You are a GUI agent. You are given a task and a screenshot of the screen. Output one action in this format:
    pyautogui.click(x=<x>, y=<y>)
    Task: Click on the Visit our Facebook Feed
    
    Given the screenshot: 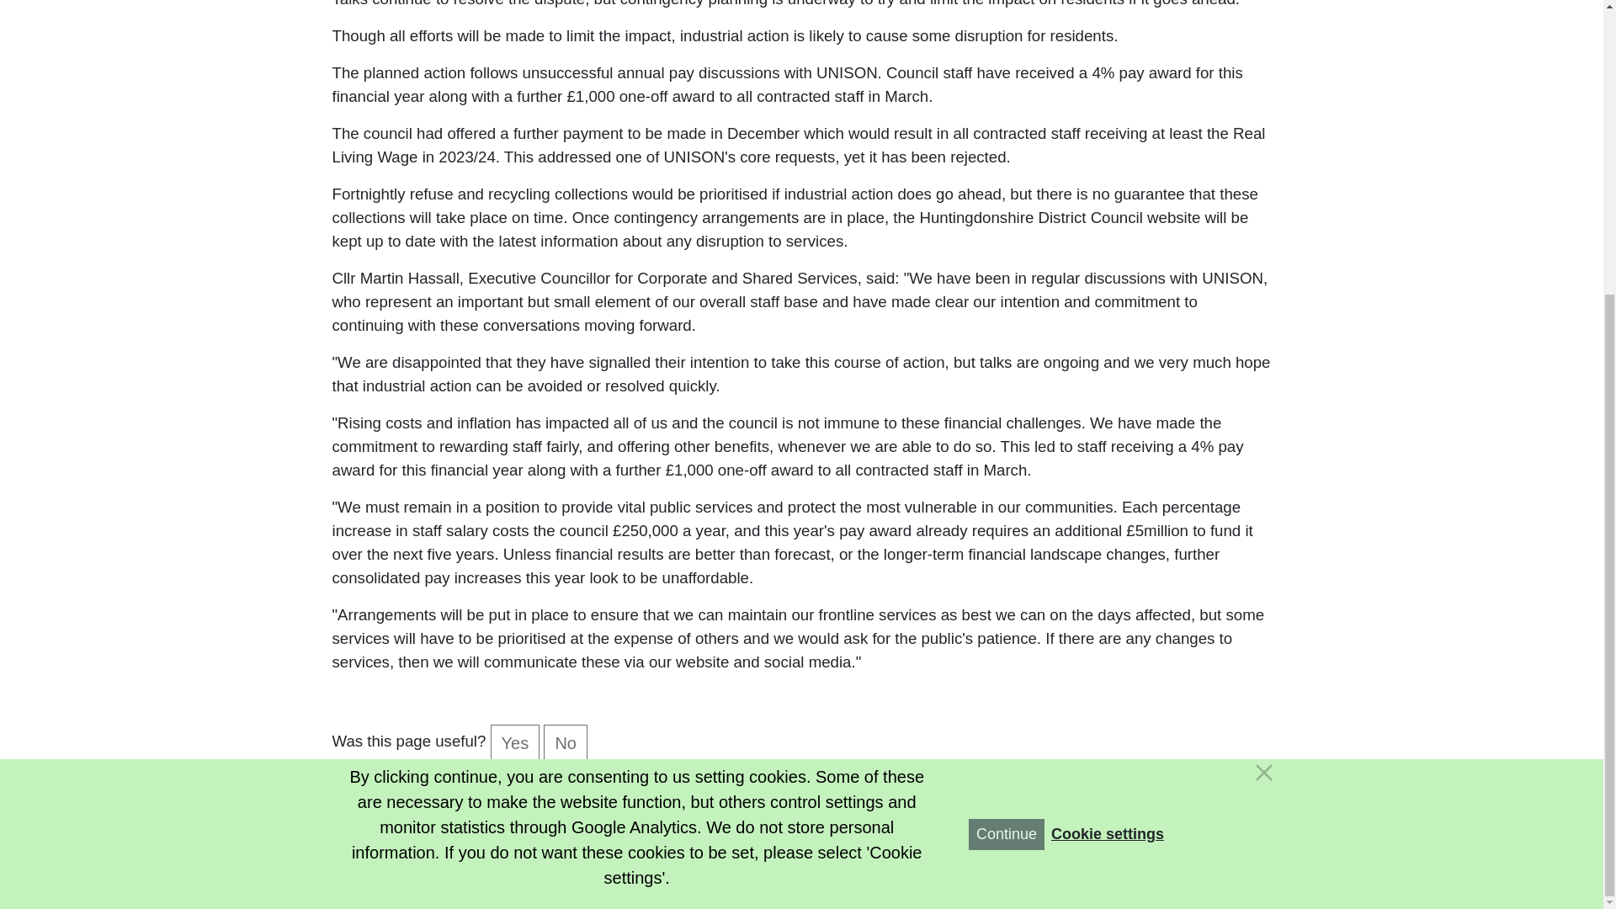 What is the action you would take?
    pyautogui.click(x=993, y=801)
    